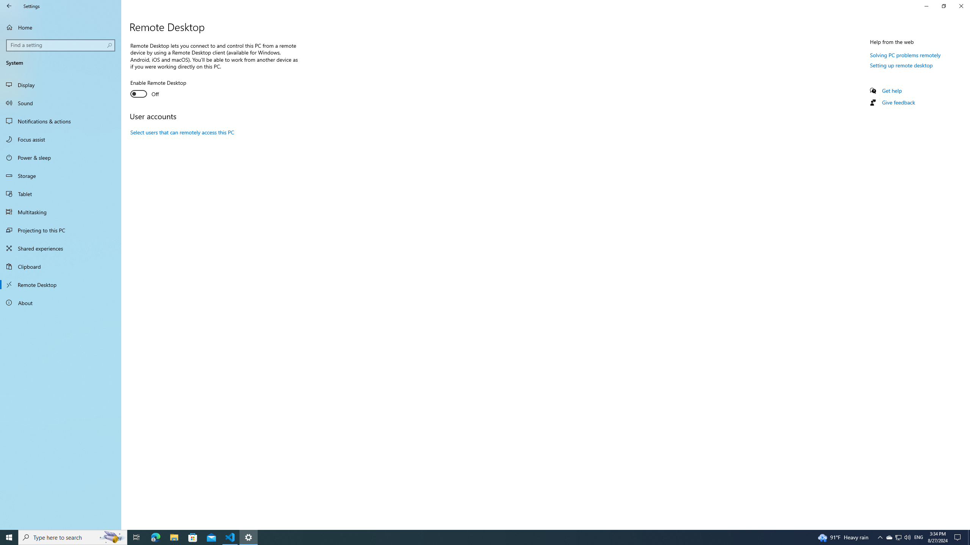 Image resolution: width=970 pixels, height=545 pixels. I want to click on Settings - 1 running window, so click(249, 537).